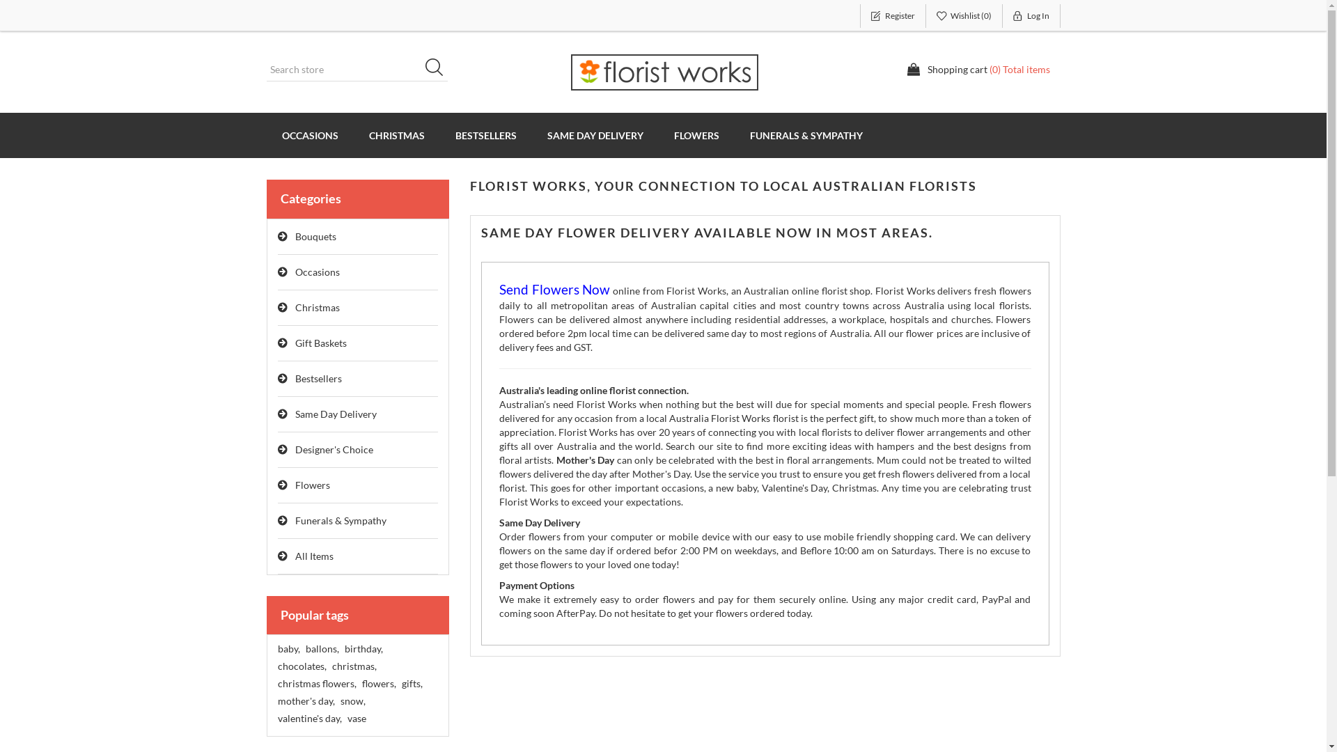 Image resolution: width=1337 pixels, height=752 pixels. Describe the element at coordinates (358, 486) in the screenshot. I see `Flowers` at that location.